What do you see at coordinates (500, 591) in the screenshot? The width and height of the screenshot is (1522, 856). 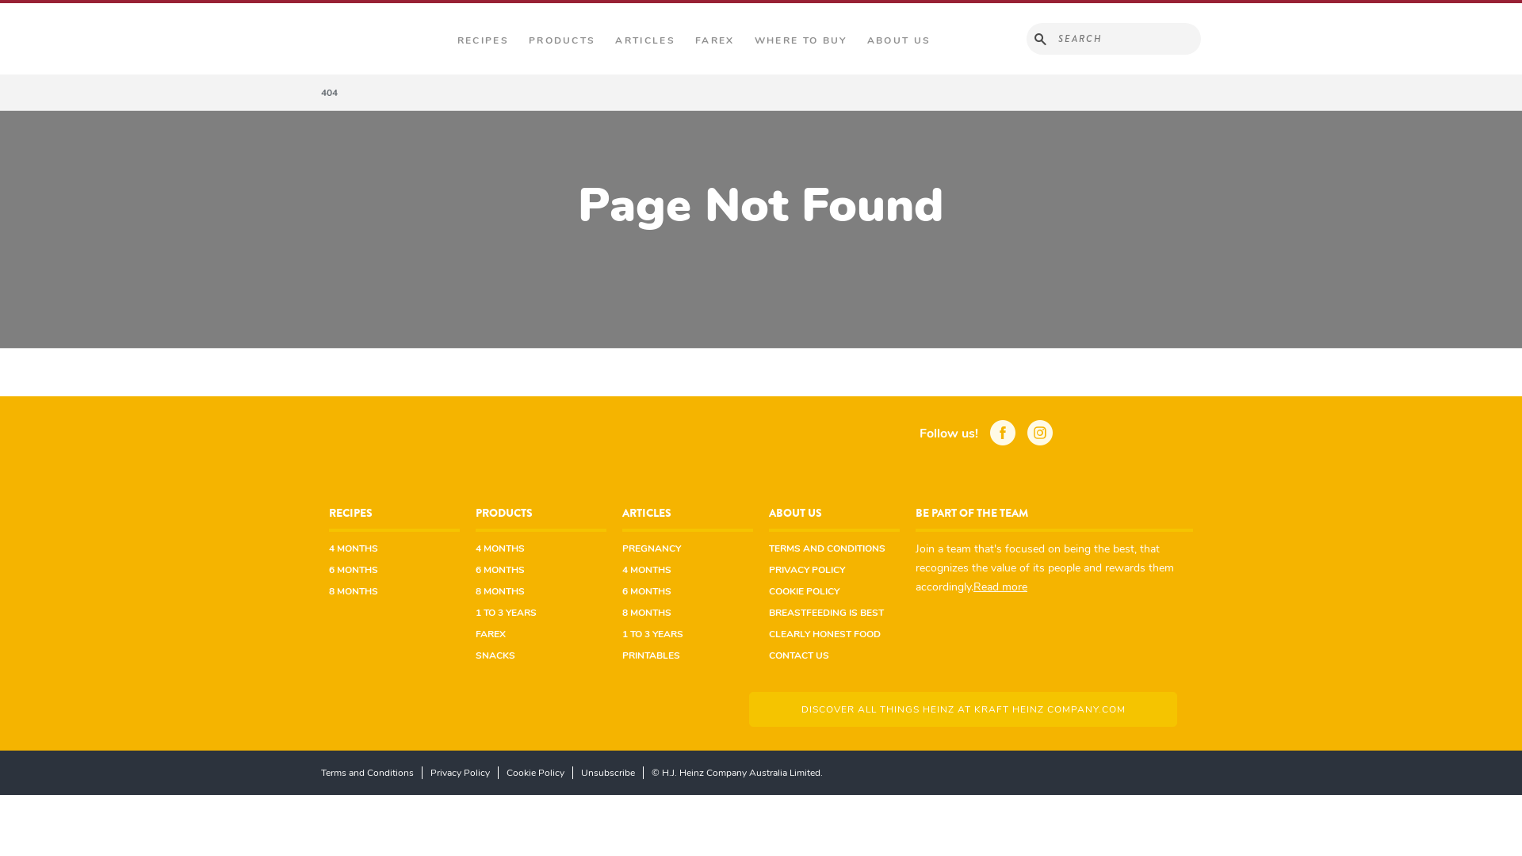 I see `8 MONTHS` at bounding box center [500, 591].